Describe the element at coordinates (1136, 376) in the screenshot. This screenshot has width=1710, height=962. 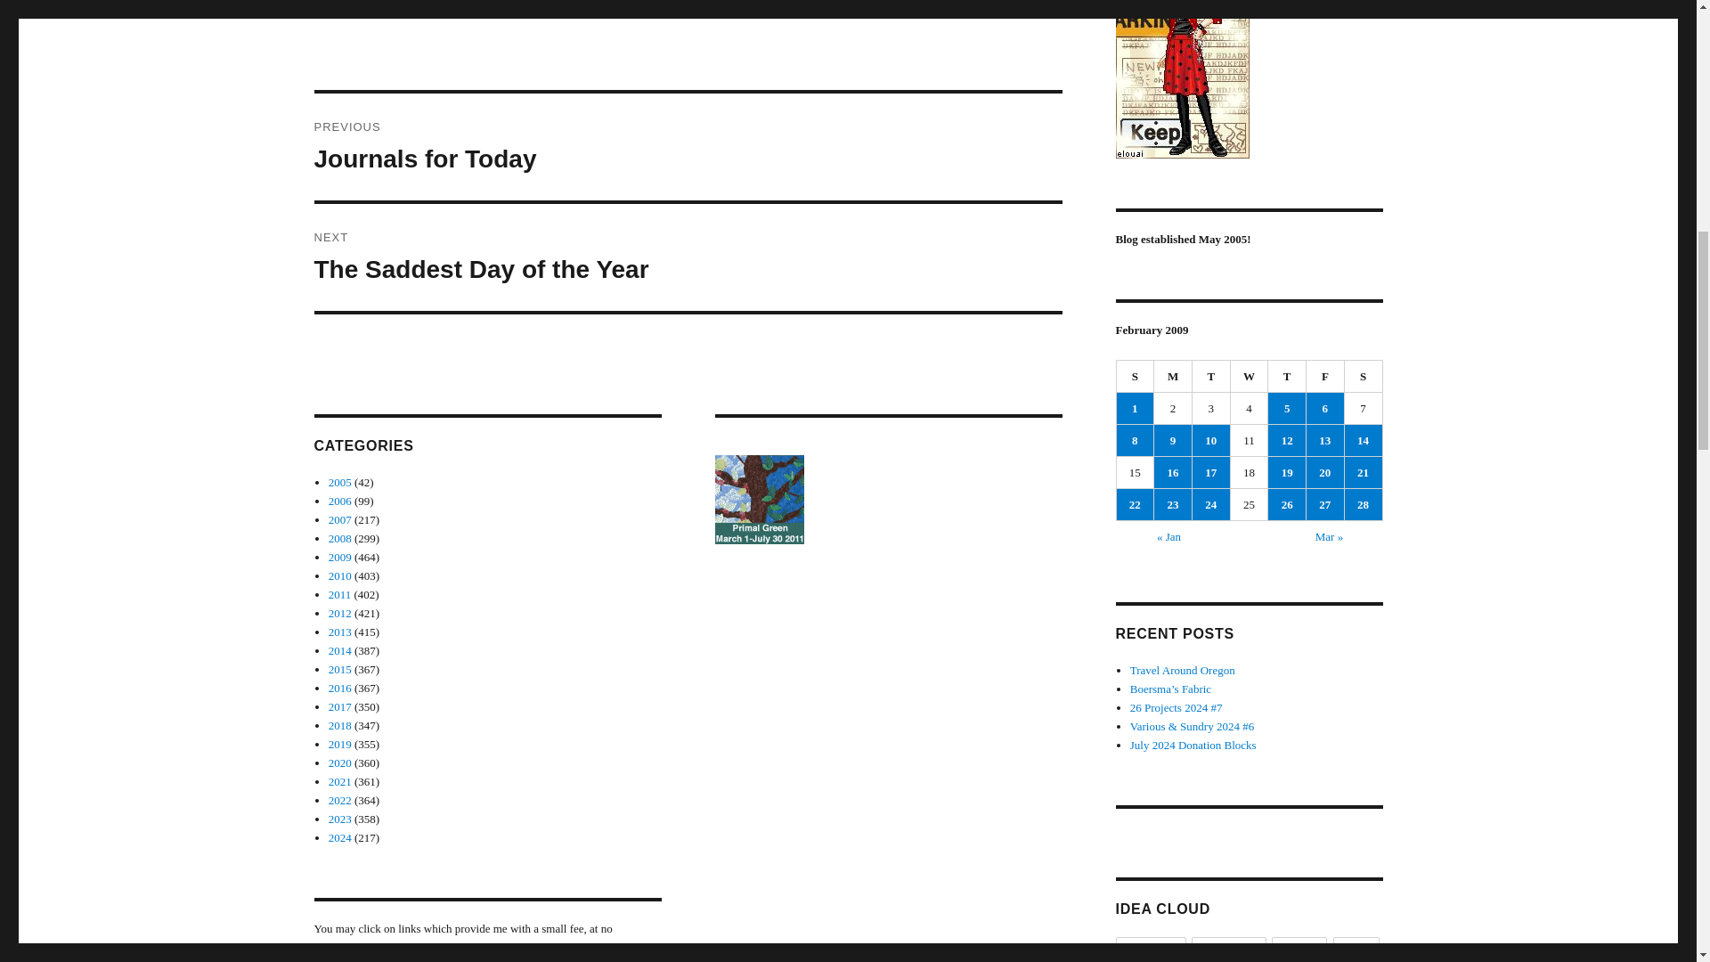
I see `Sunday` at that location.